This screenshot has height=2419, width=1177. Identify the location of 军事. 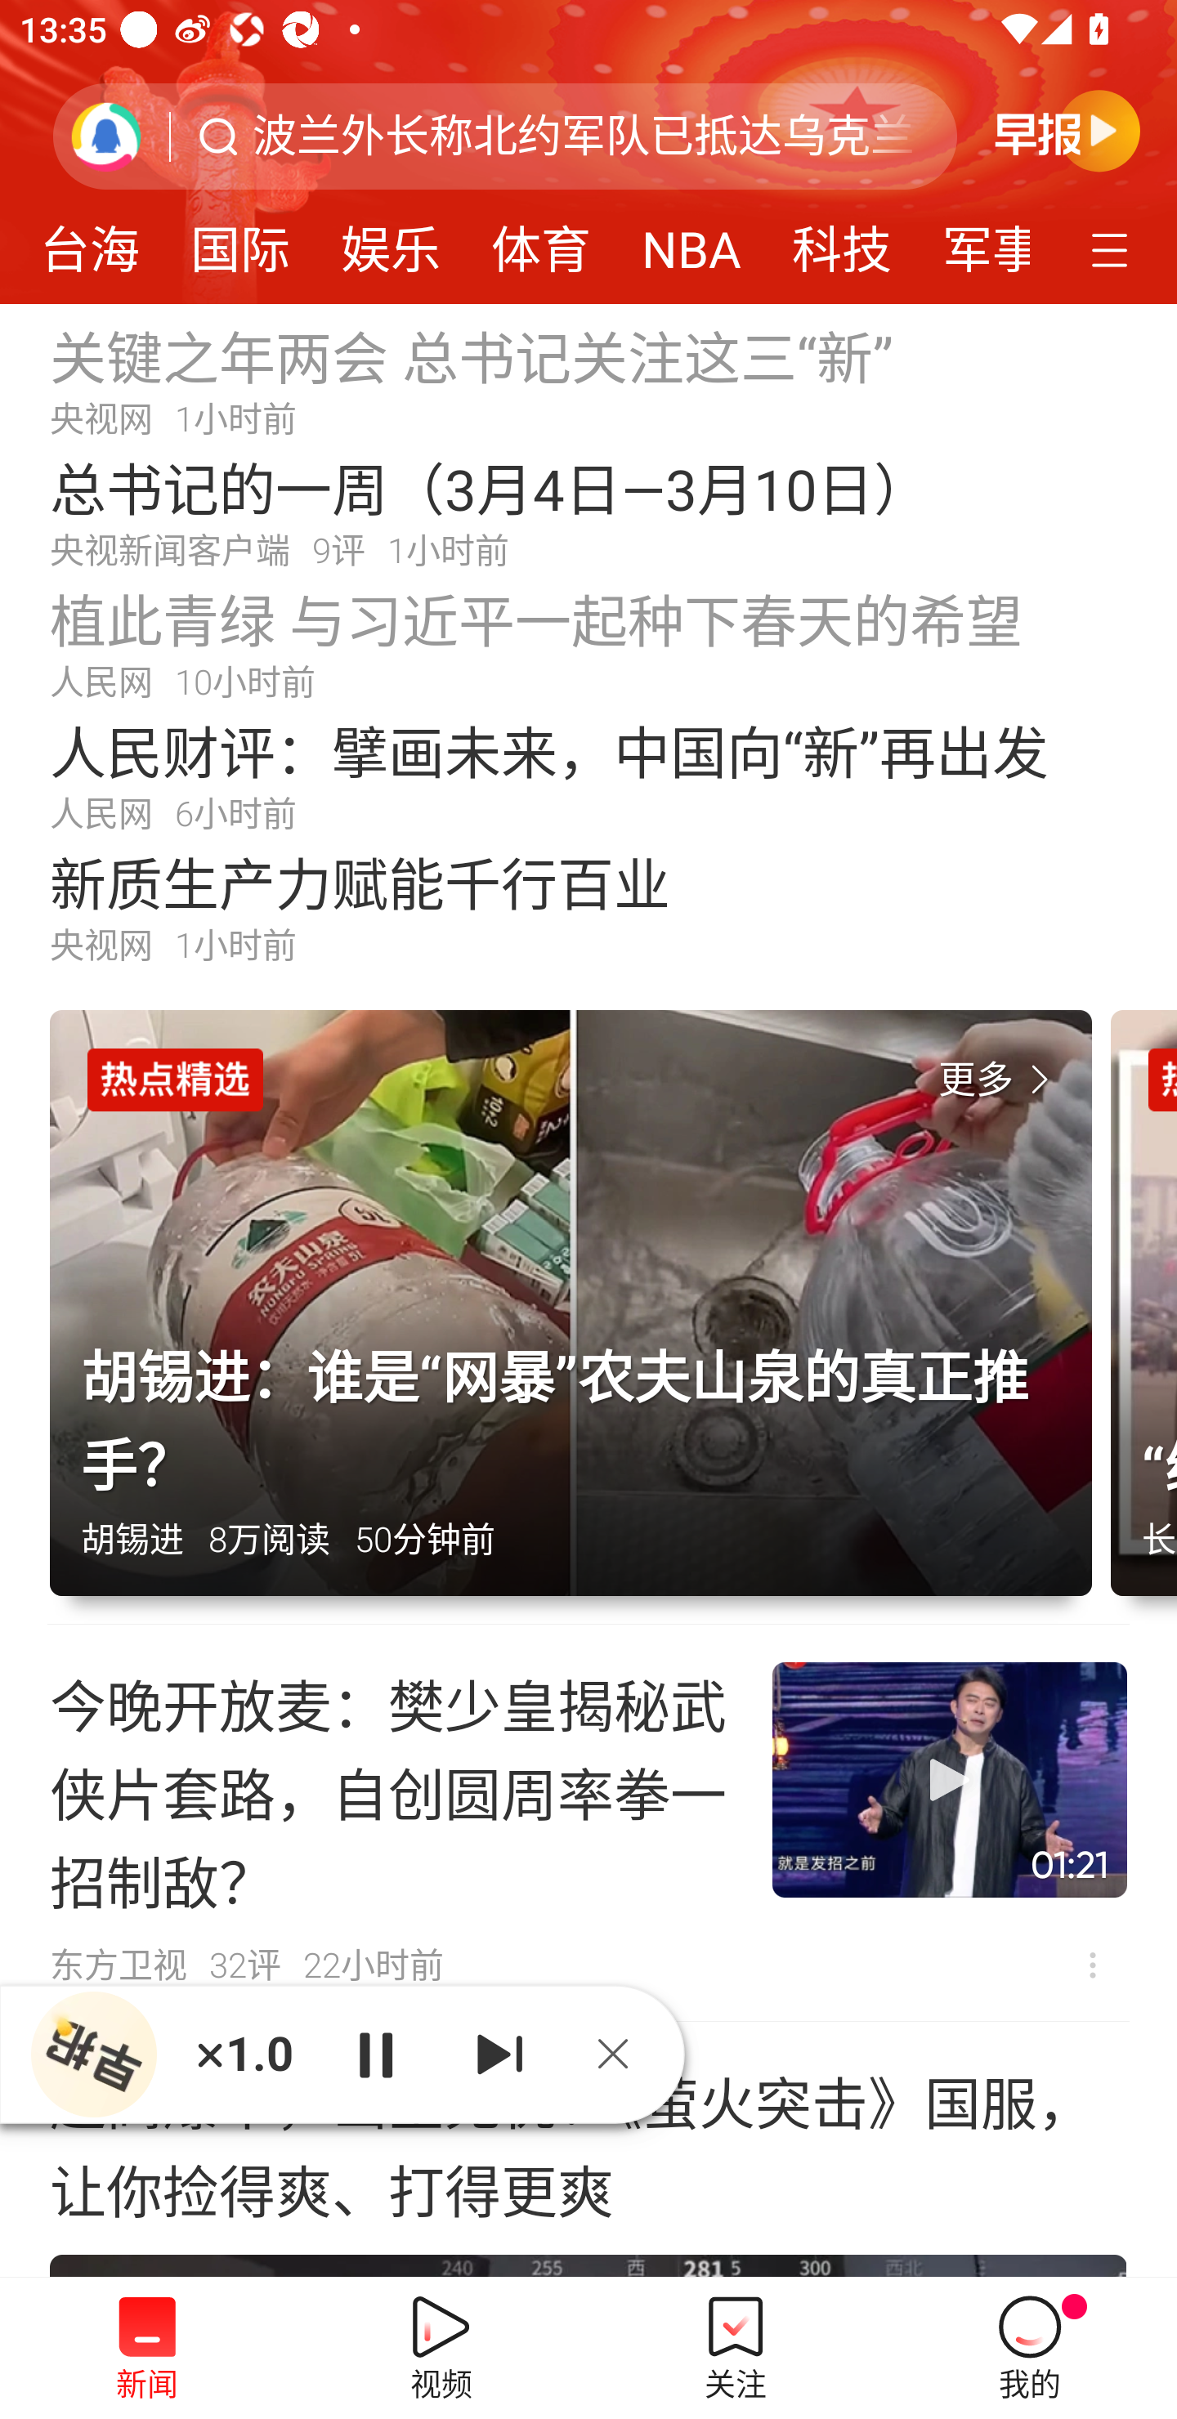
(973, 240).